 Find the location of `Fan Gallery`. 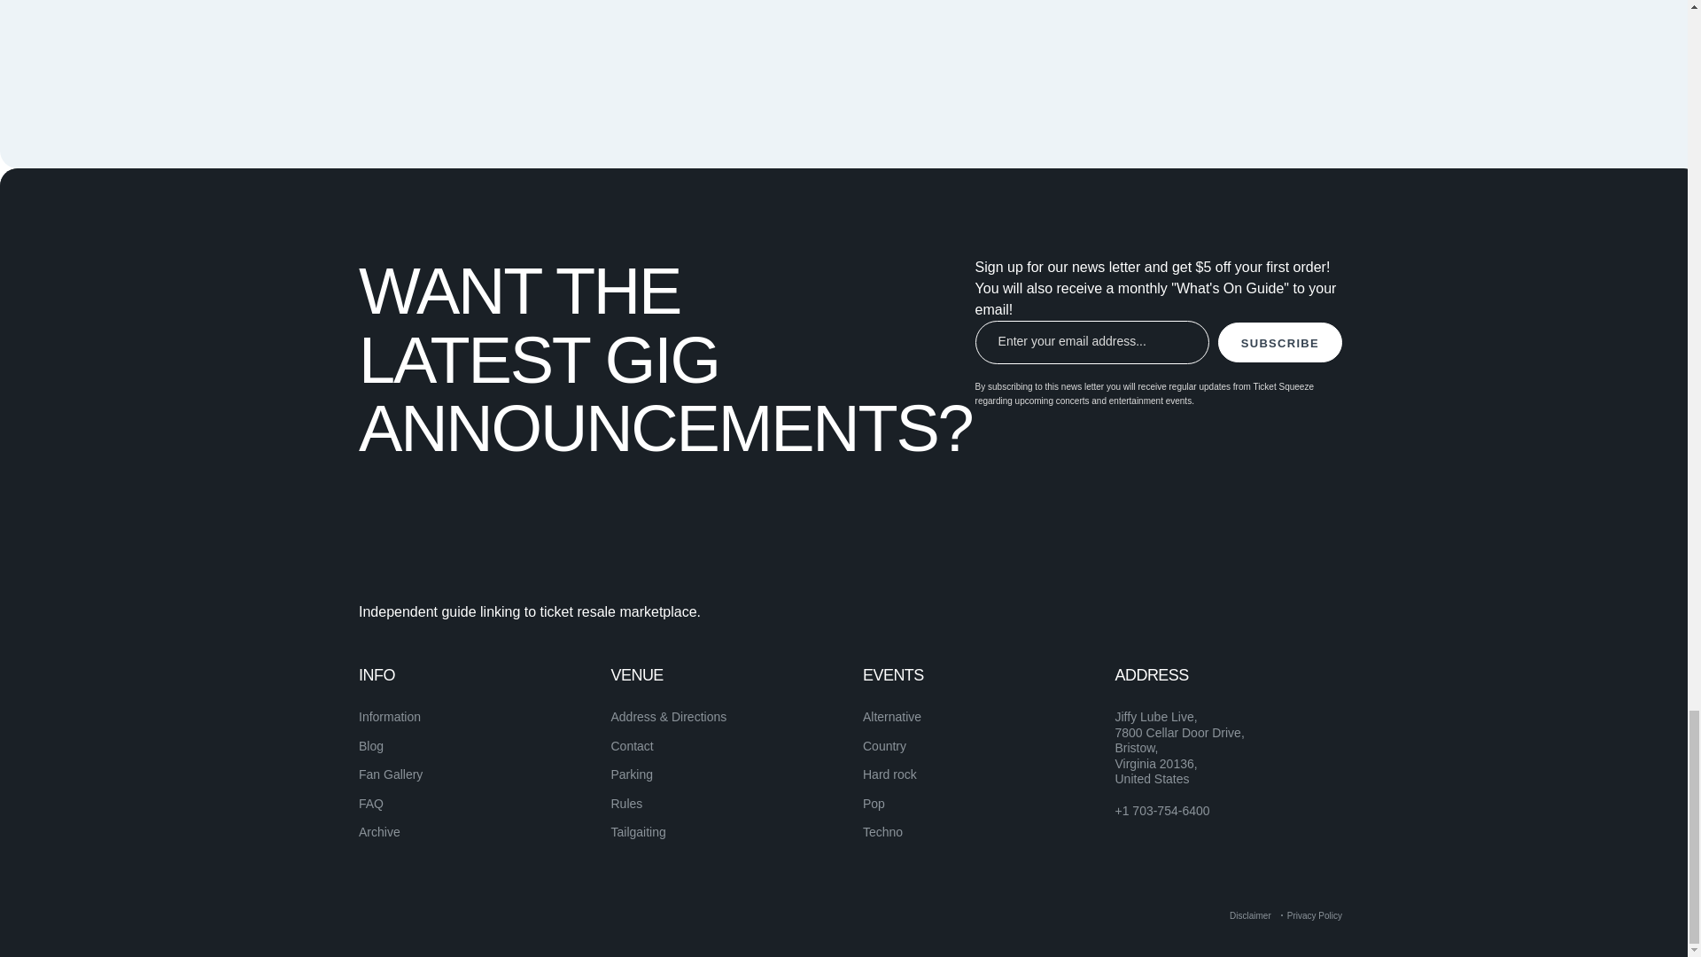

Fan Gallery is located at coordinates (390, 774).